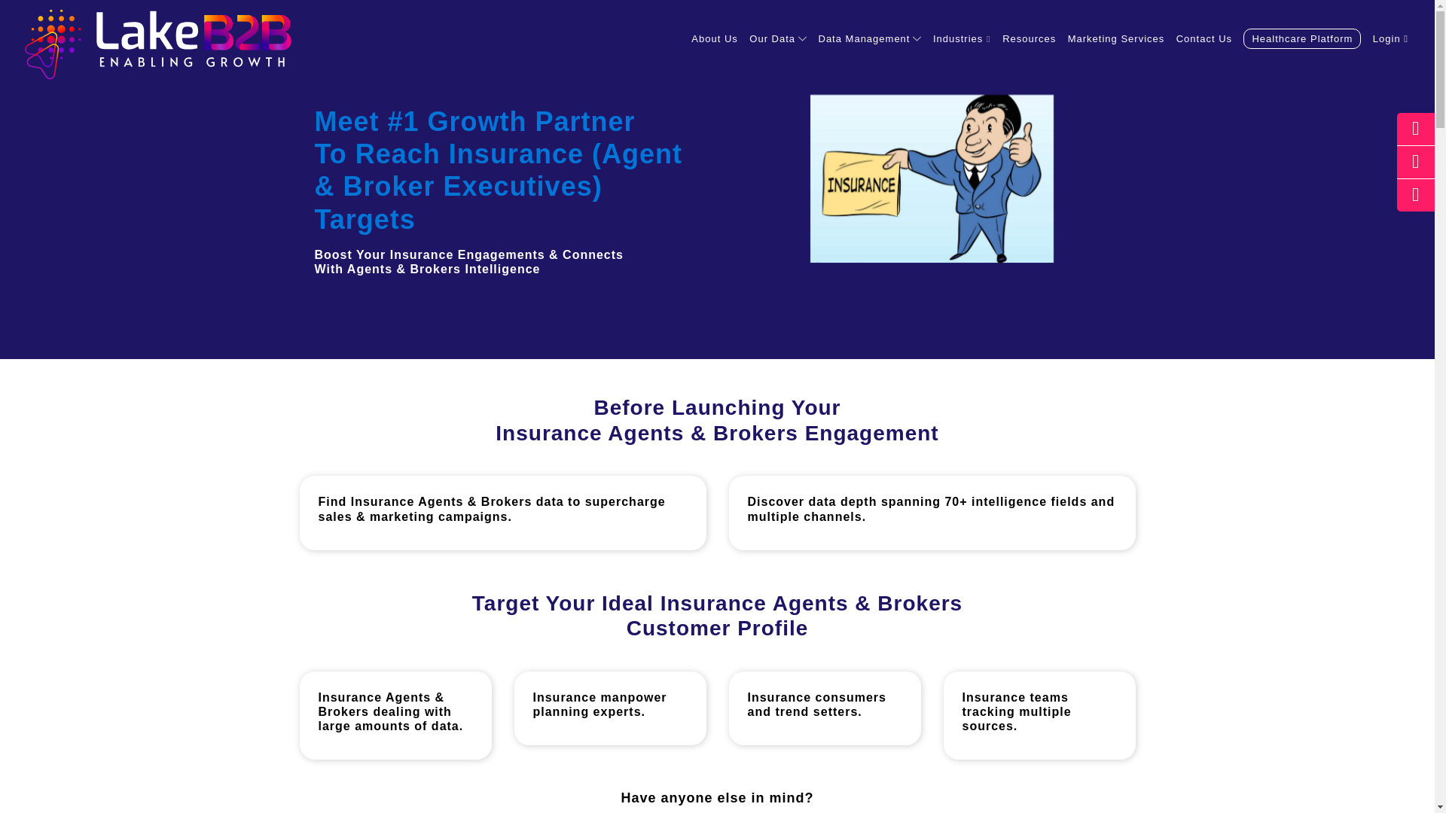  Describe the element at coordinates (158, 44) in the screenshot. I see `Lake B2B` at that location.